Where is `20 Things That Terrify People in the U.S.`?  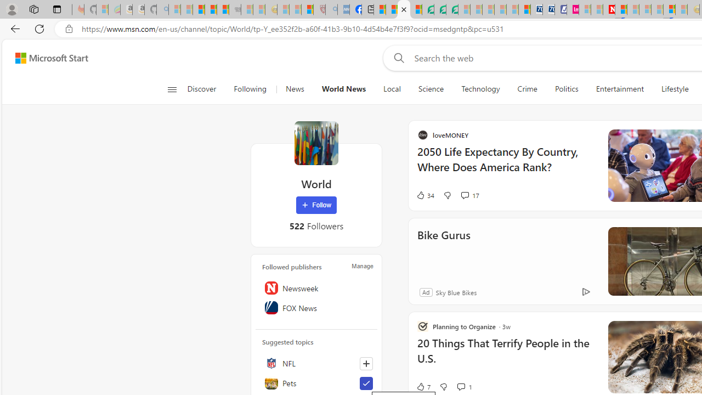
20 Things That Terrify People in the U.S. is located at coordinates (612, 357).